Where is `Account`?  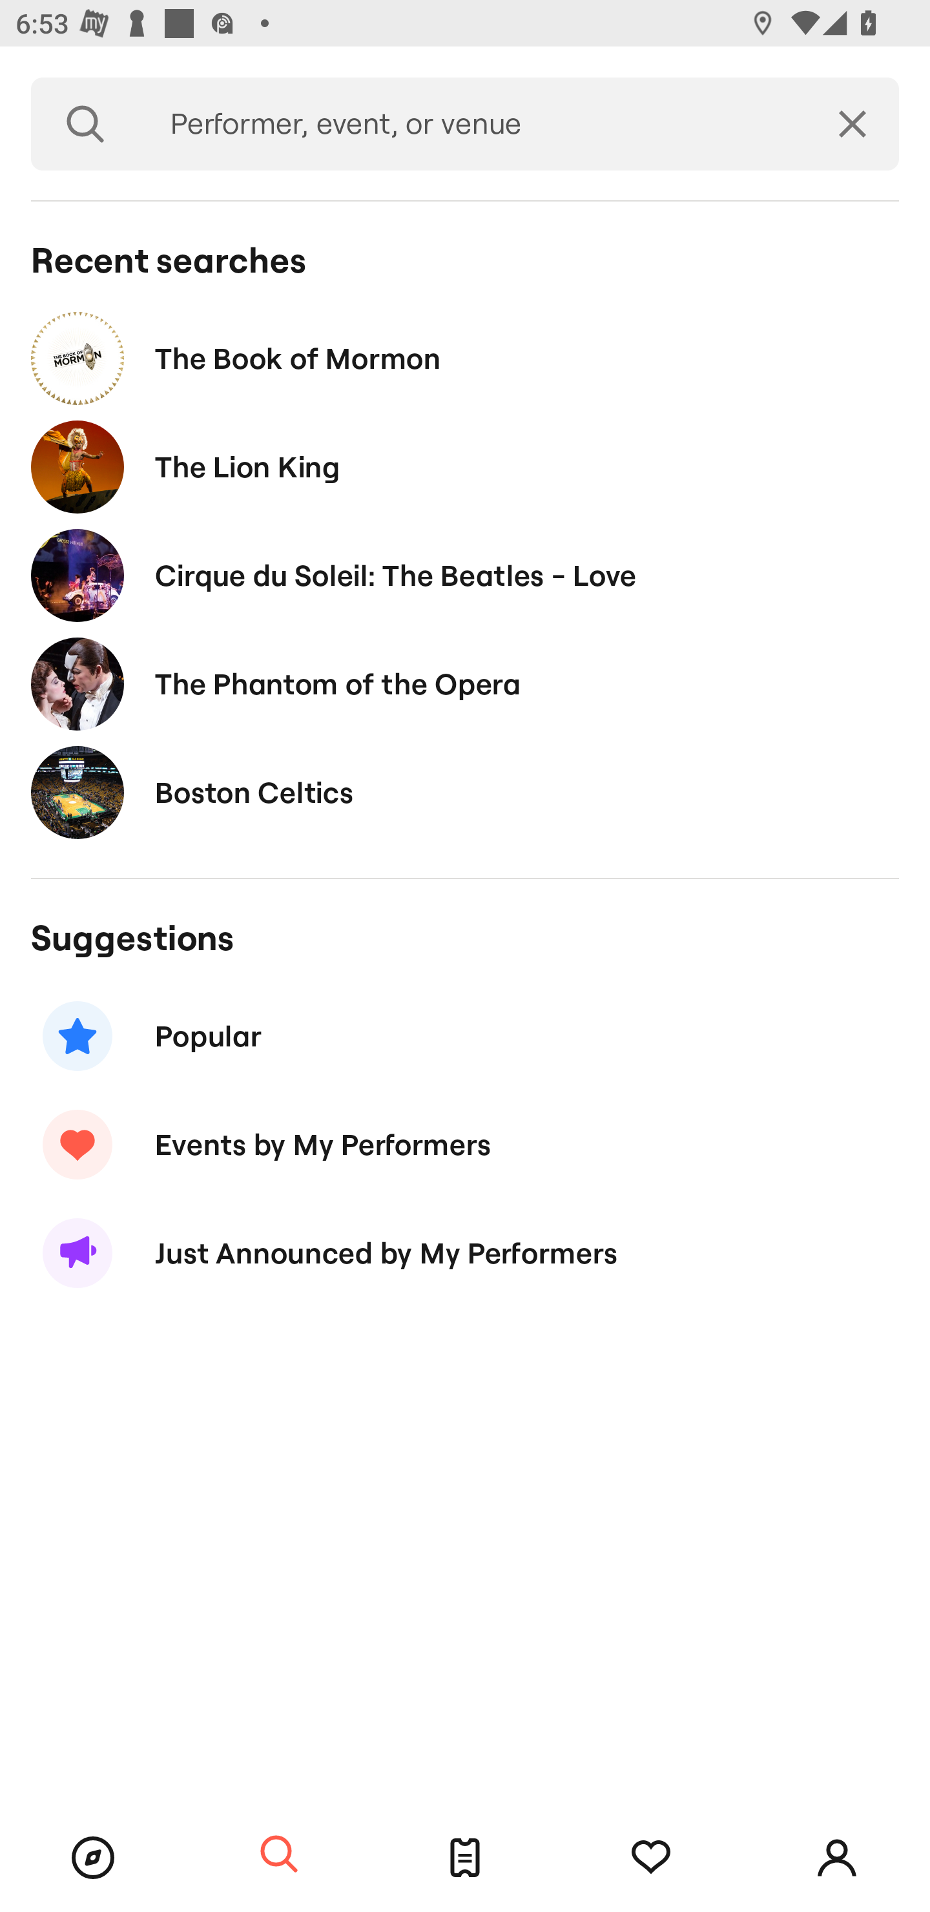 Account is located at coordinates (837, 1858).